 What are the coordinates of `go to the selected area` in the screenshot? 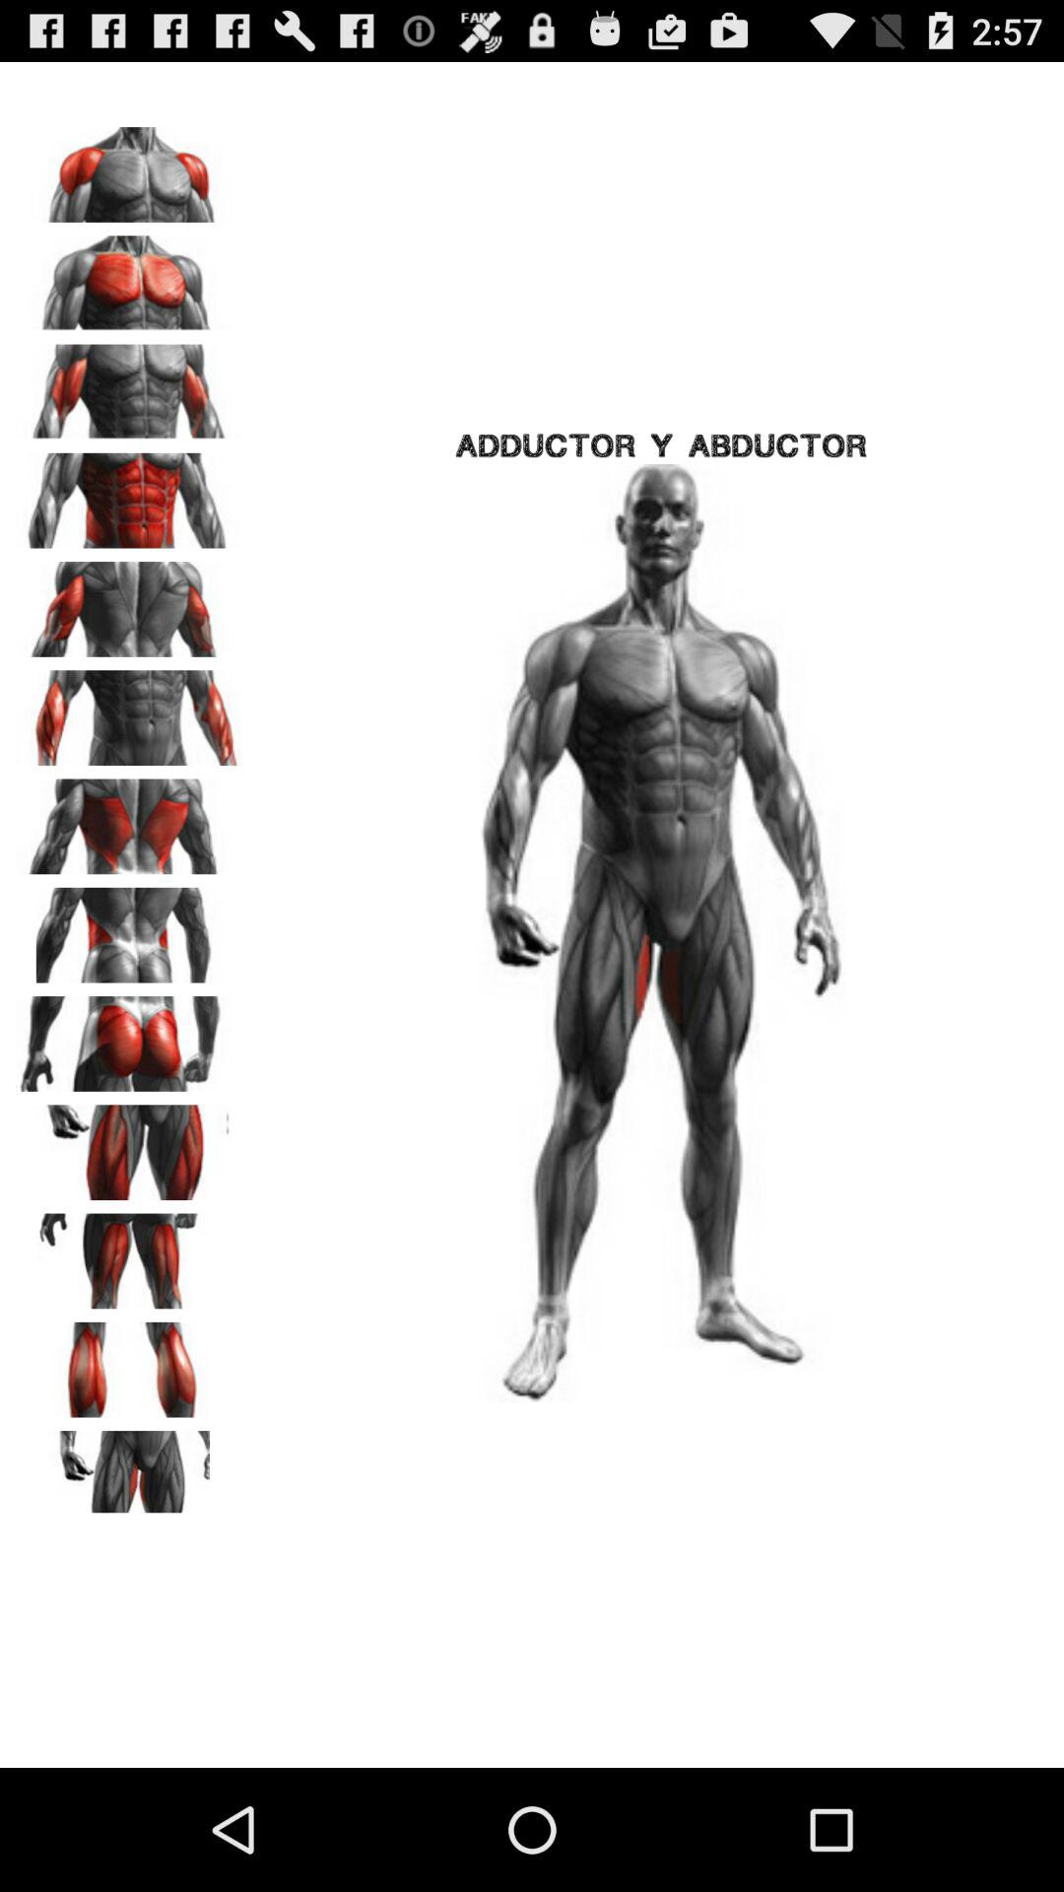 It's located at (129, 820).